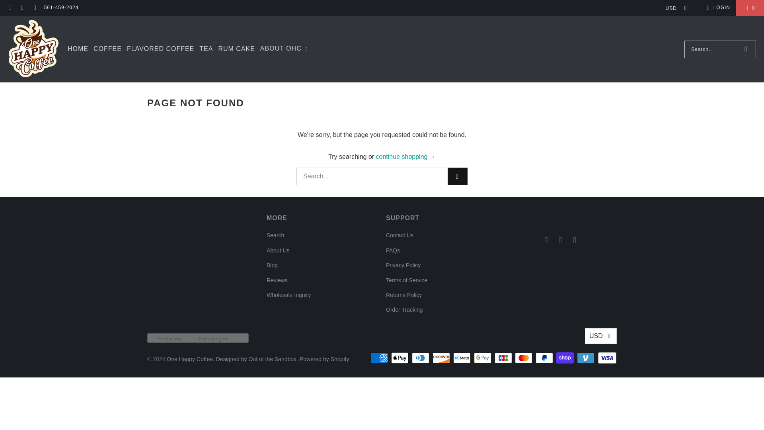  What do you see at coordinates (565, 358) in the screenshot?
I see `Shop Pay` at bounding box center [565, 358].